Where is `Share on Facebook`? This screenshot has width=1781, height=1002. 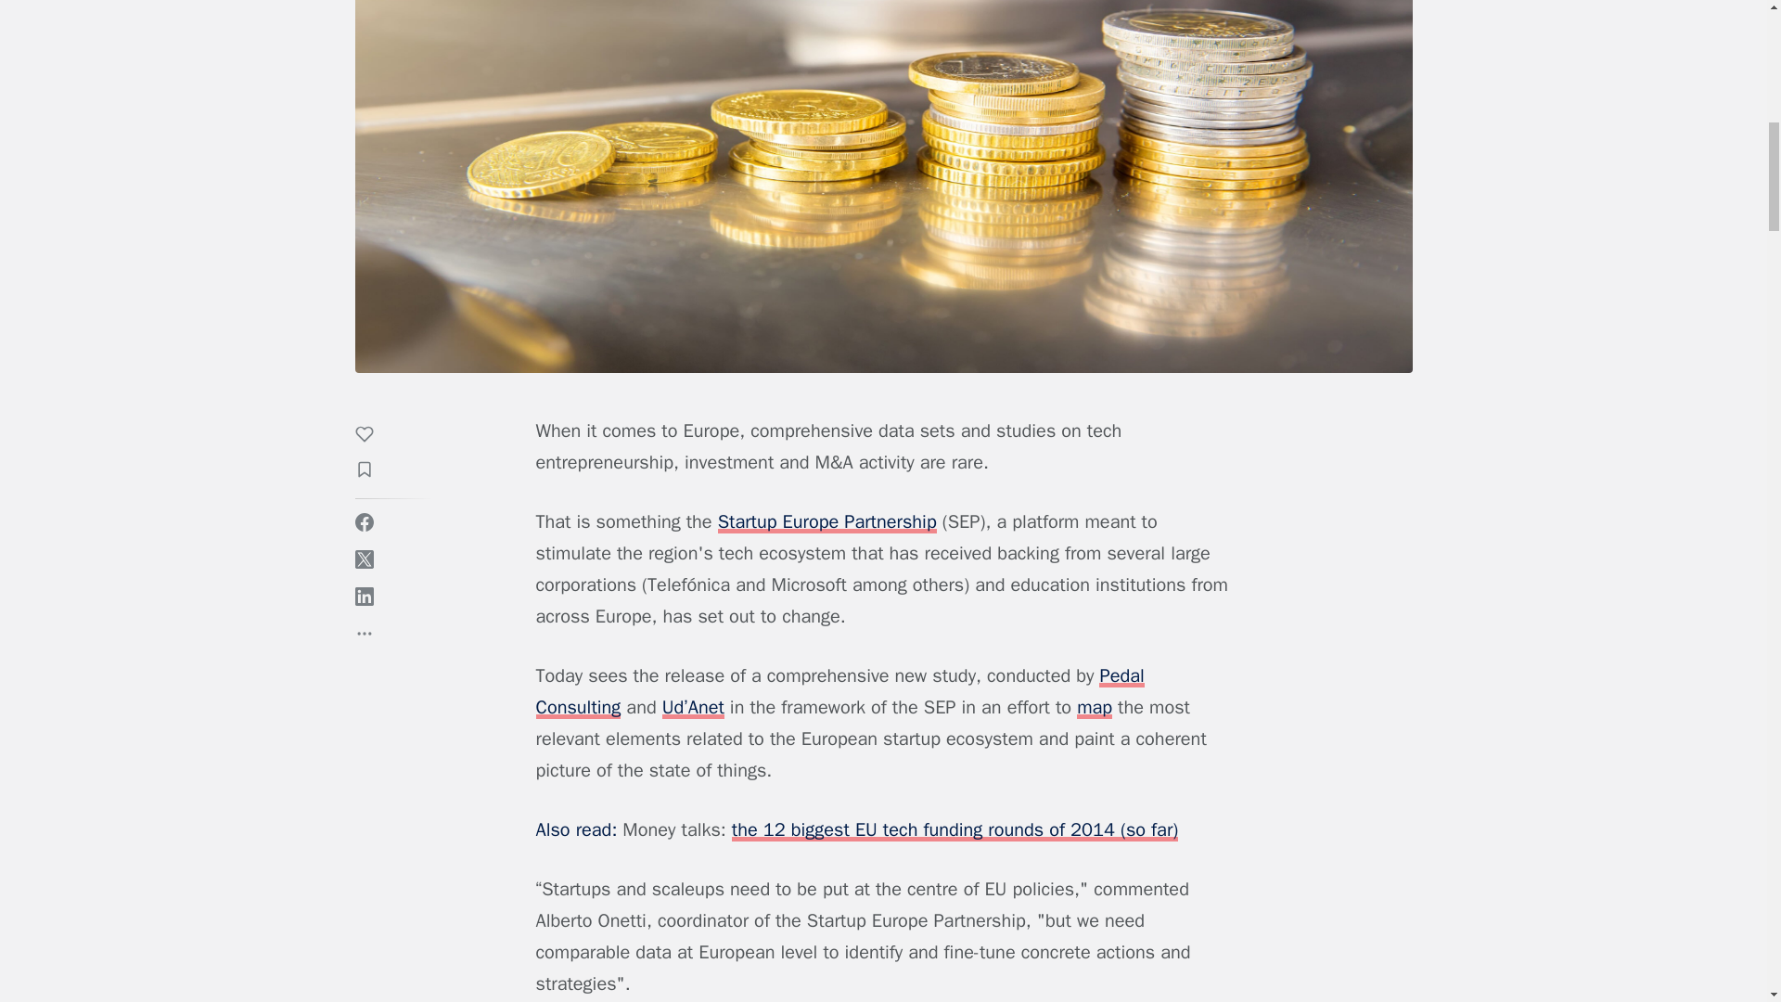 Share on Facebook is located at coordinates (364, 521).